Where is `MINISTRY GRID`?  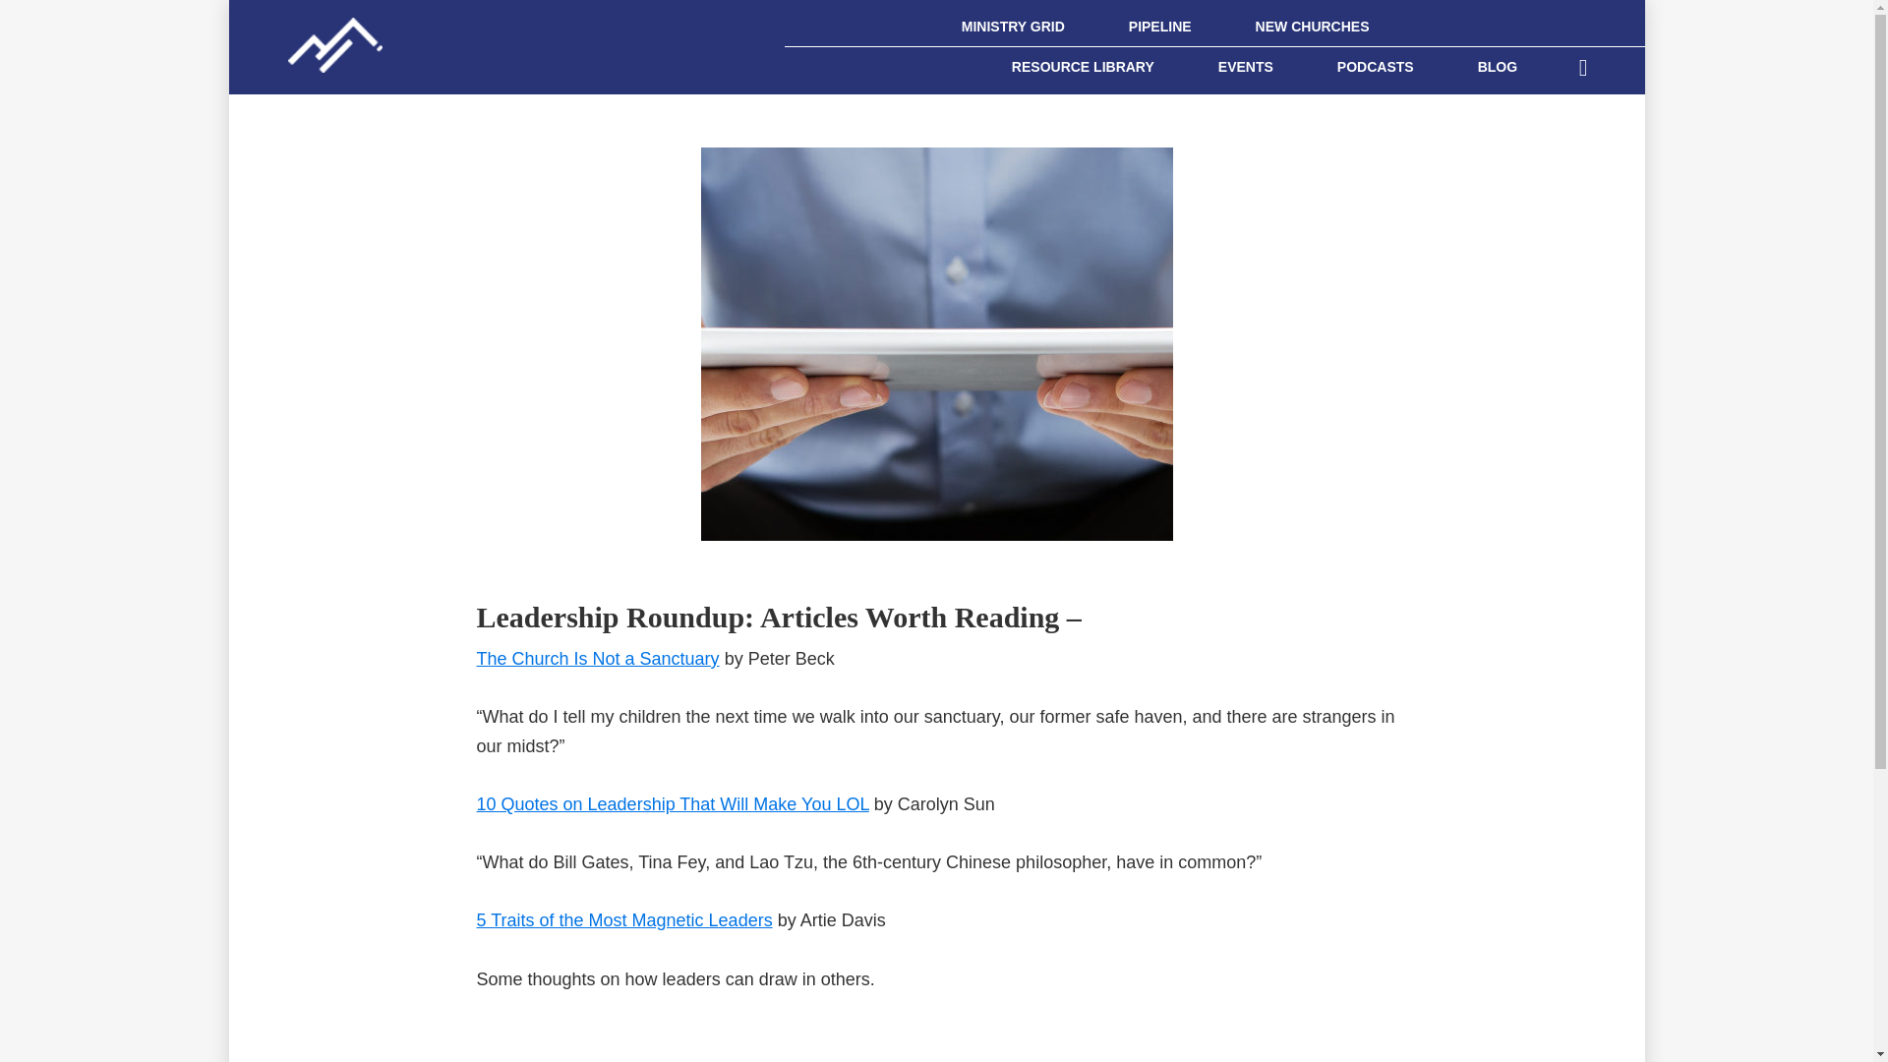 MINISTRY GRID is located at coordinates (1013, 26).